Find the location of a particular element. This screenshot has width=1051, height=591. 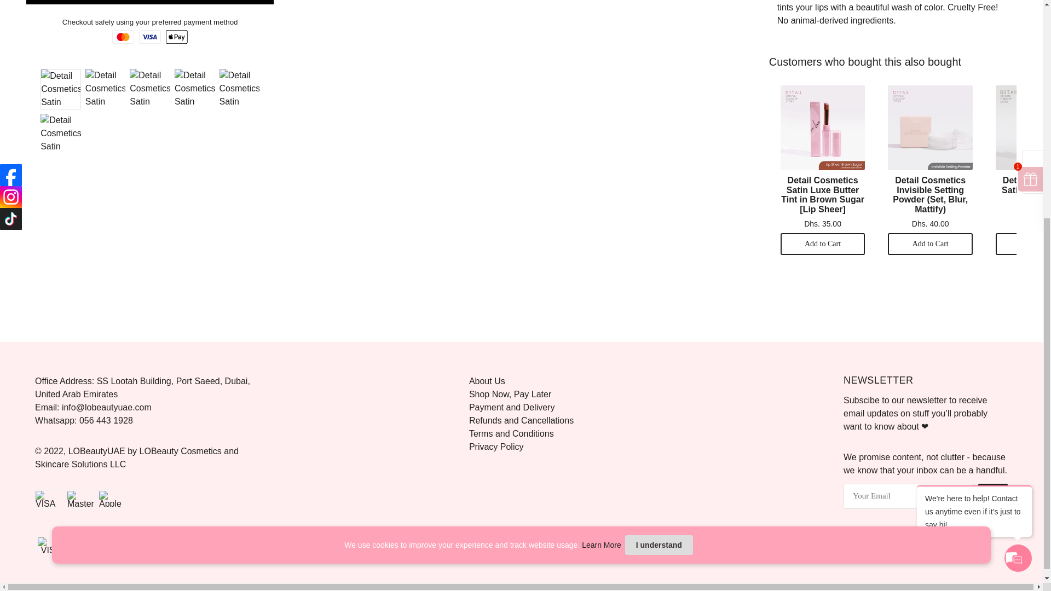

Apple Pay is located at coordinates (114, 545).